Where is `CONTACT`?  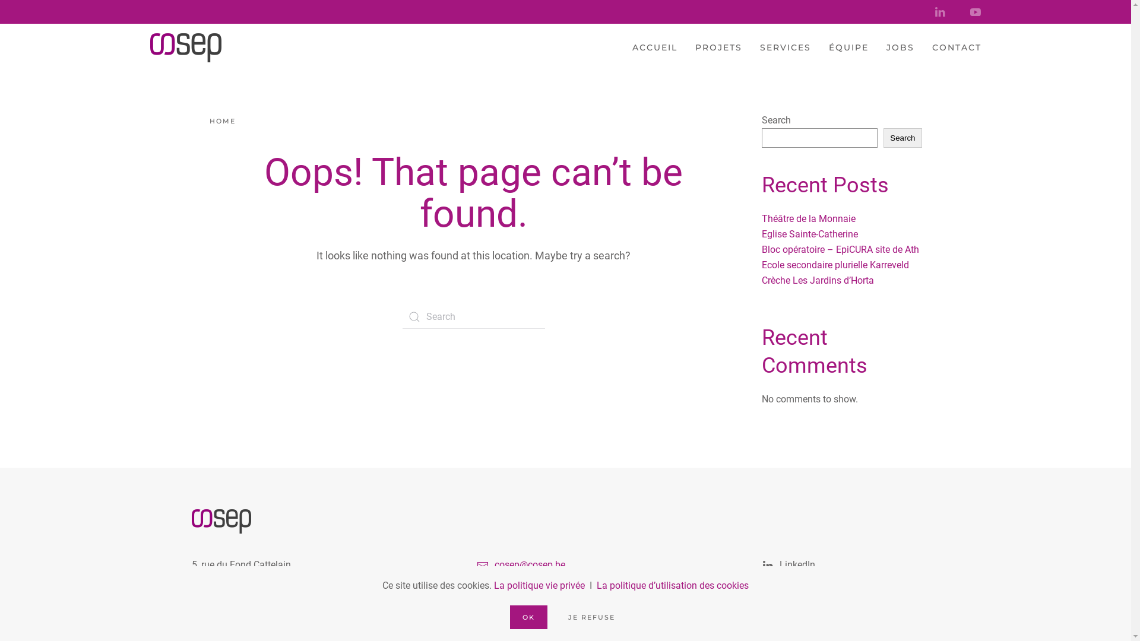 CONTACT is located at coordinates (957, 47).